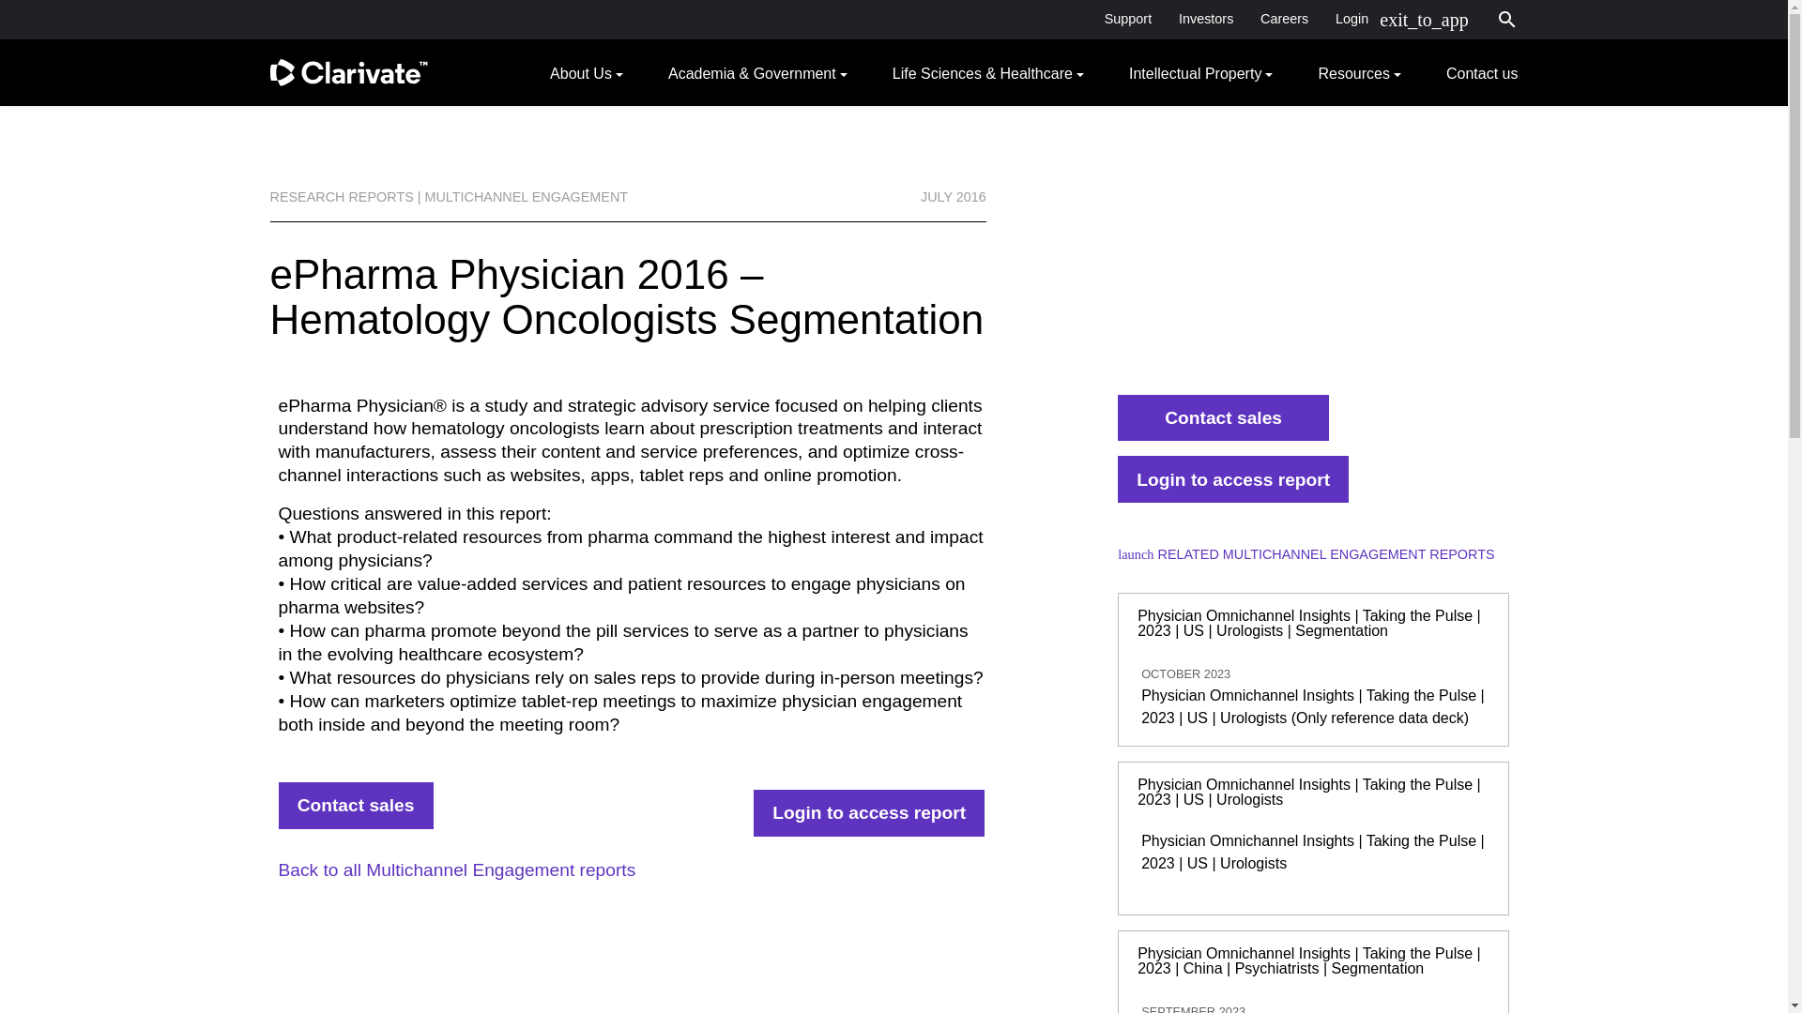 The height and width of the screenshot is (1013, 1802). Describe the element at coordinates (1126, 19) in the screenshot. I see `Support` at that location.